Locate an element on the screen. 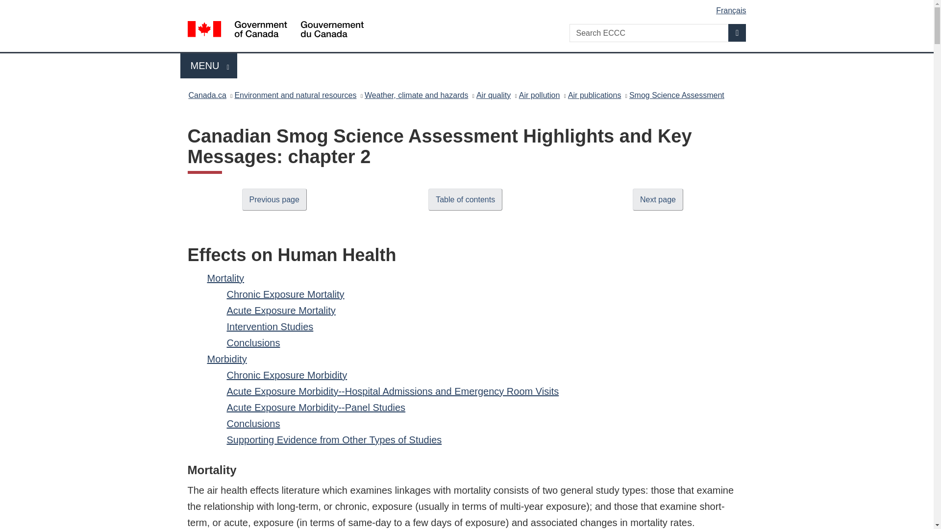 The width and height of the screenshot is (941, 529). Morbidity is located at coordinates (226, 359).